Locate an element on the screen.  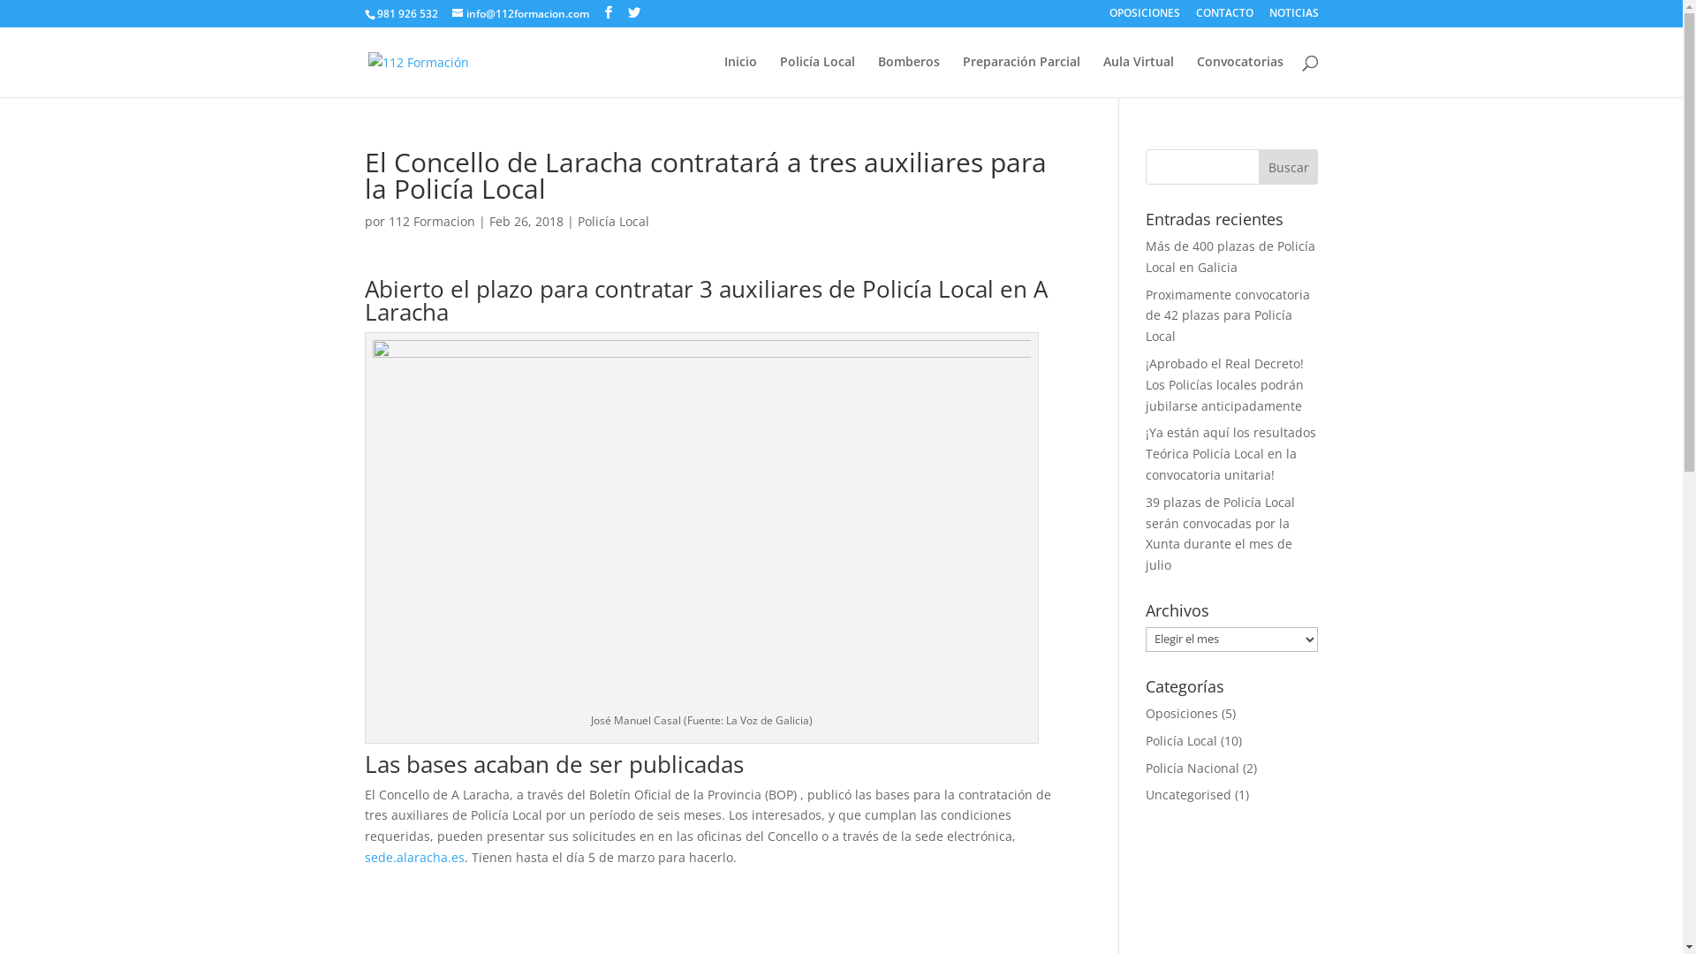
sede.alaracha.es is located at coordinates (413, 857).